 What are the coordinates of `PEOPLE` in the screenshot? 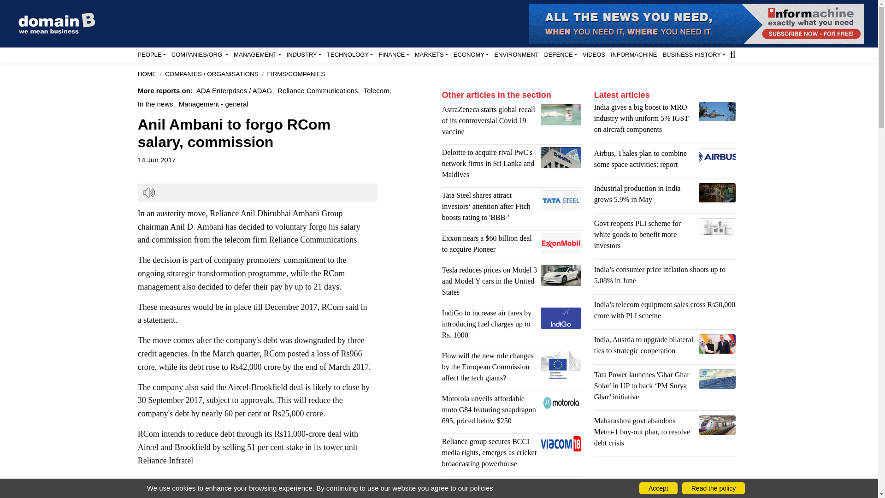 It's located at (151, 54).